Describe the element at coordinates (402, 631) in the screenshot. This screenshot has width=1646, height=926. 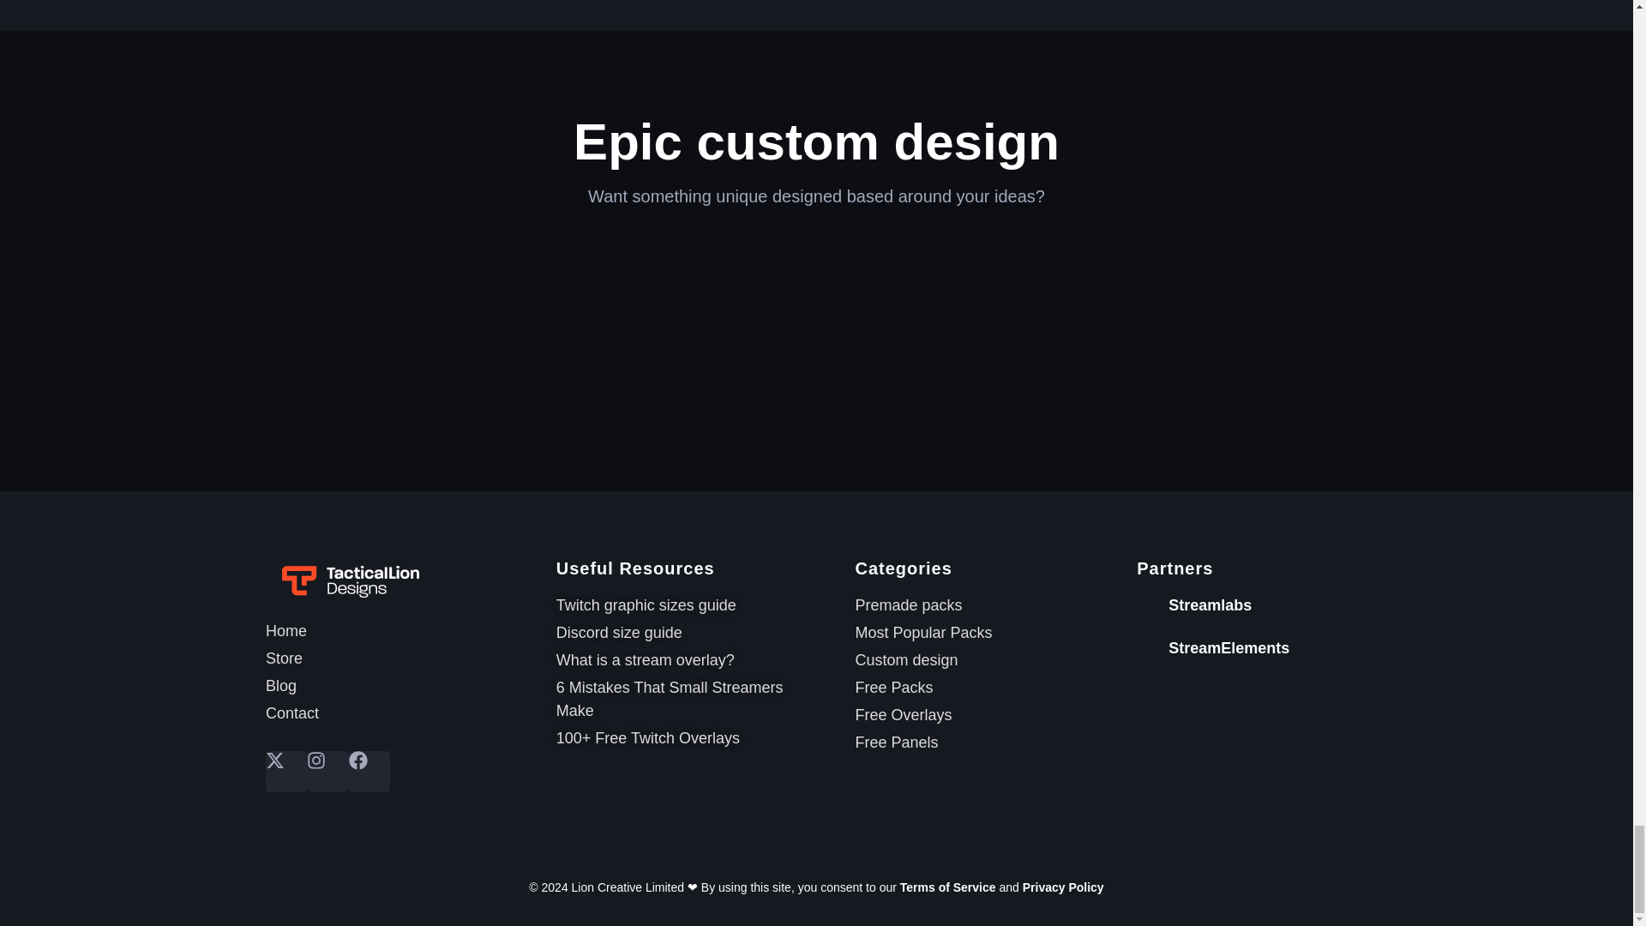
I see `Home` at that location.